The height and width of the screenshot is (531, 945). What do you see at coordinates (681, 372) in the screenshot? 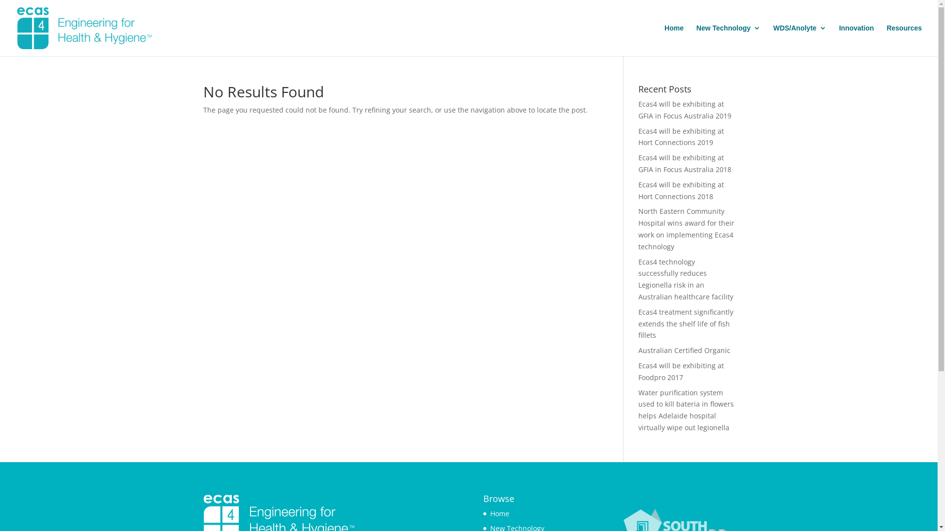
I see `Ecas4 will be exhibiting at Foodpro 2017` at bounding box center [681, 372].